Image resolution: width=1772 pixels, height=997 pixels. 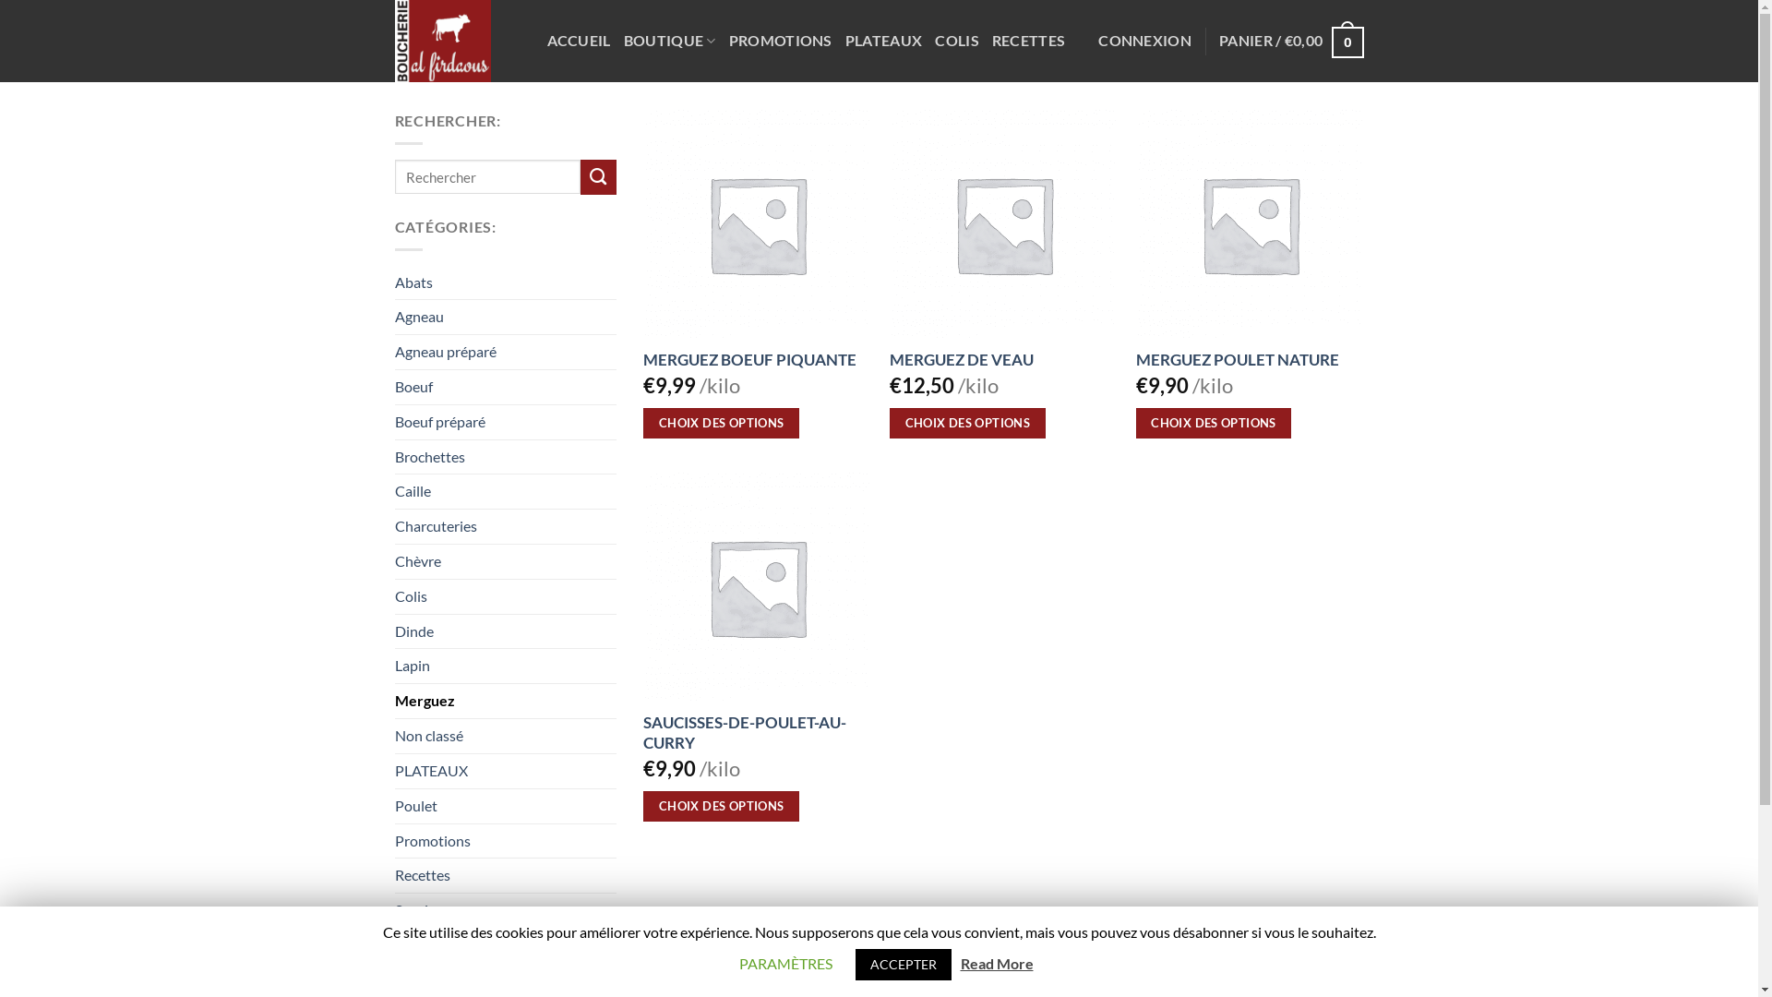 What do you see at coordinates (578, 41) in the screenshot?
I see `ACCUEIL` at bounding box center [578, 41].